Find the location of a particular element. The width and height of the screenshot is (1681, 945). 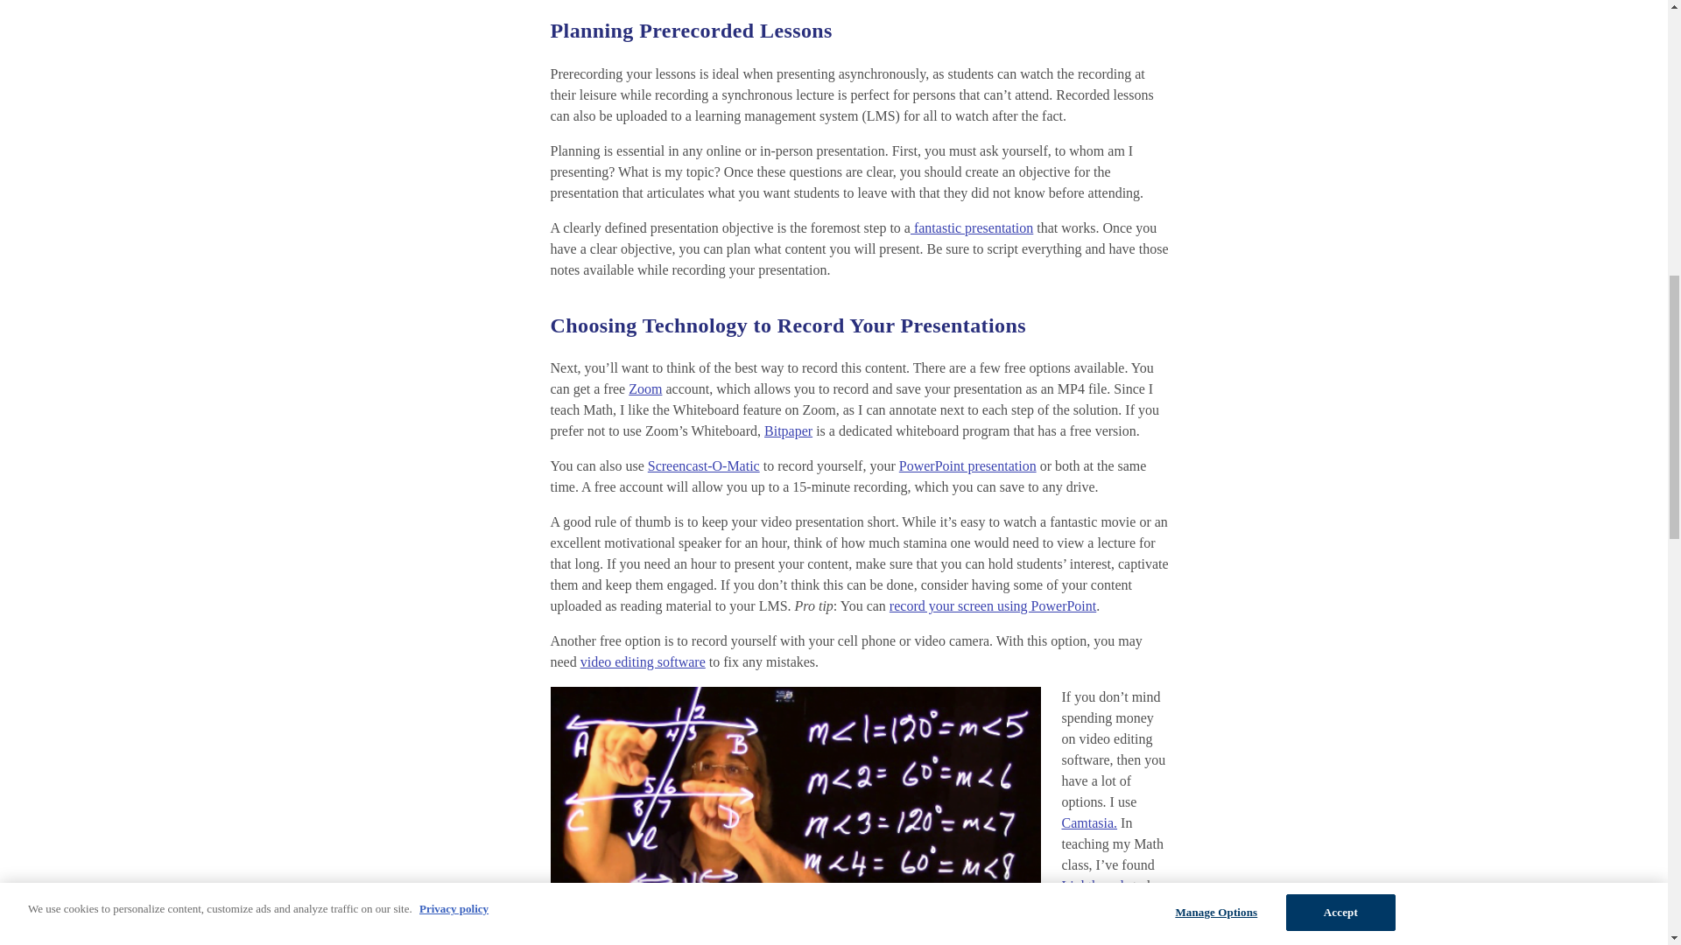

Screencast-O-Matic is located at coordinates (703, 465).